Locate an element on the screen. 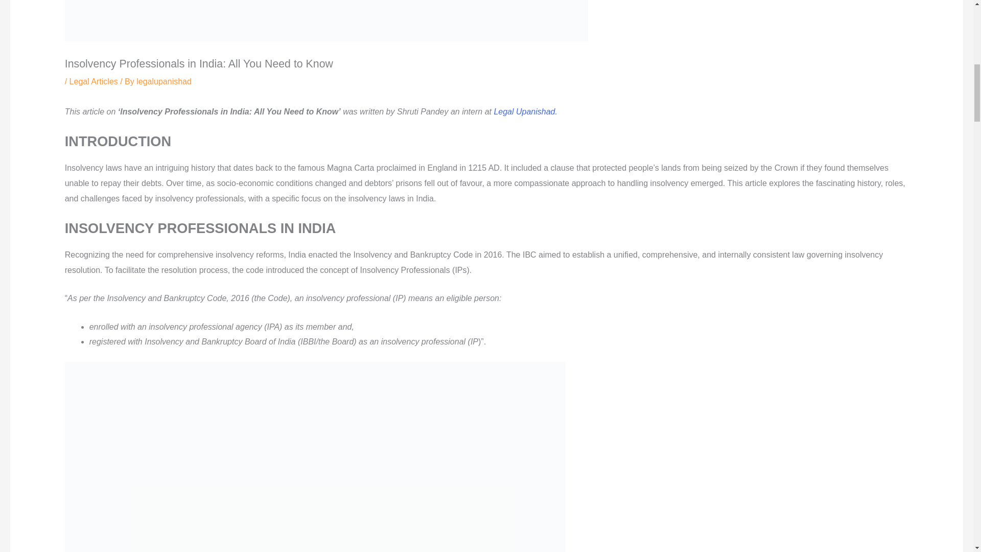 This screenshot has width=981, height=552. View all posts by legalupanishad is located at coordinates (163, 82).